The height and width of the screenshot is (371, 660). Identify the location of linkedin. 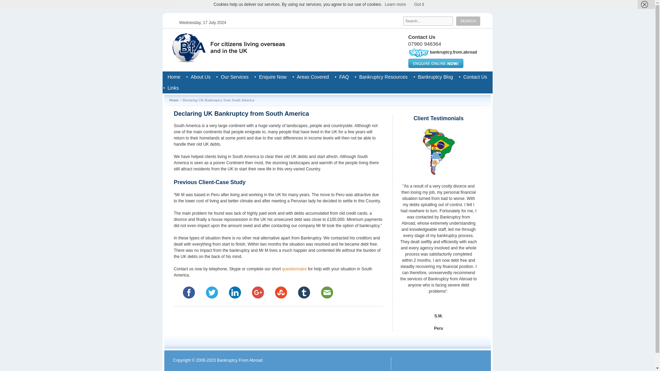
(235, 292).